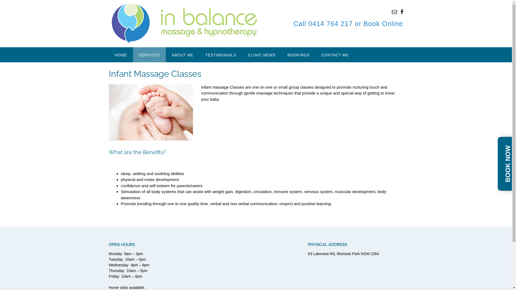 This screenshot has height=290, width=516. I want to click on HOME, so click(120, 55).